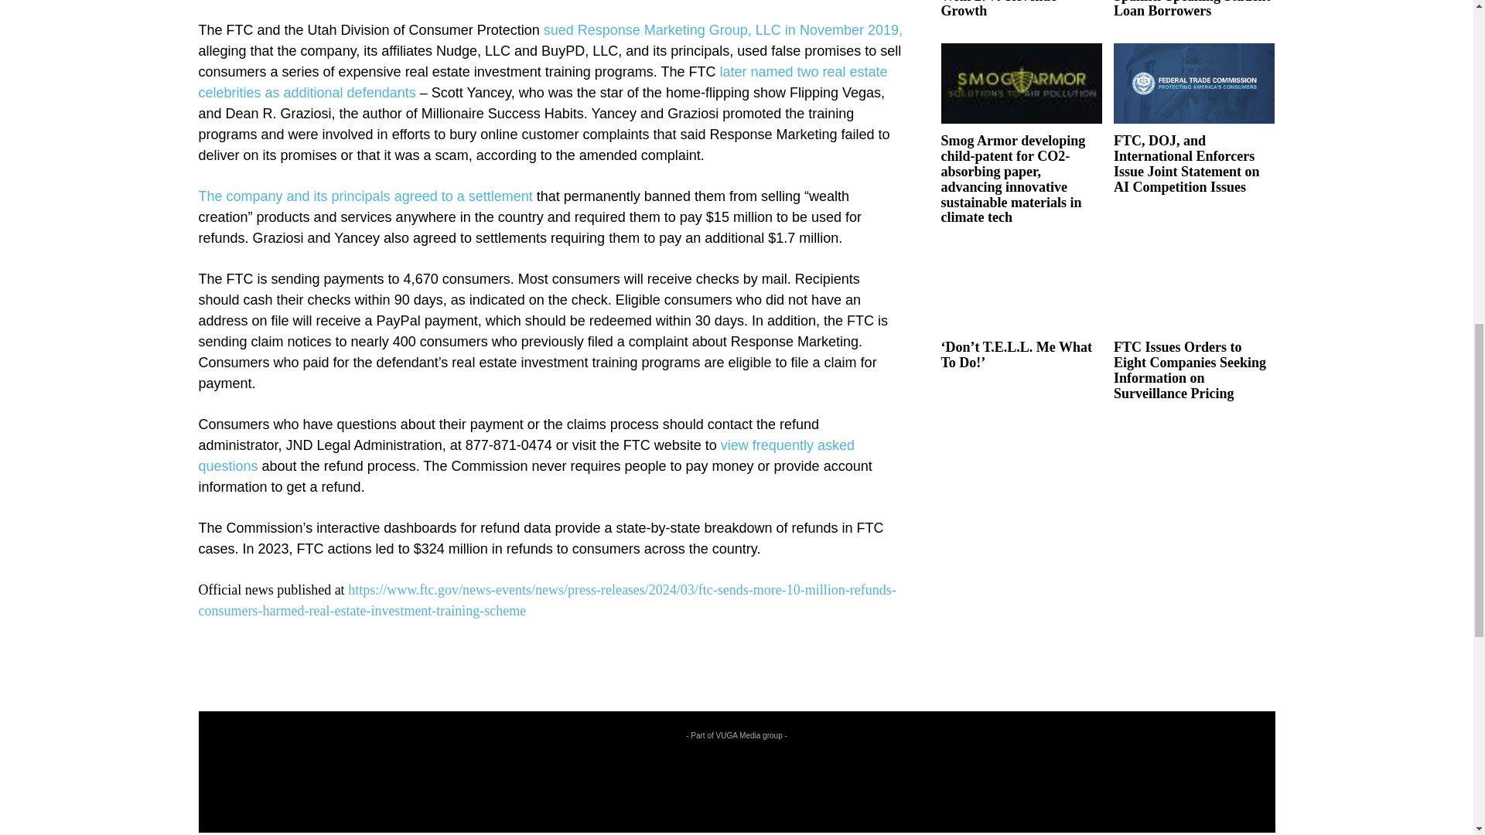  What do you see at coordinates (364, 196) in the screenshot?
I see `The company and its principals agreed to a settlement` at bounding box center [364, 196].